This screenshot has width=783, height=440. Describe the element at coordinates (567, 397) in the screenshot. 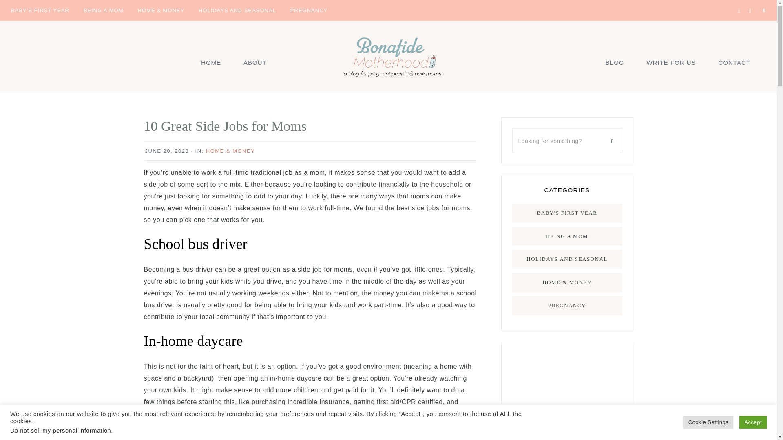

I see `Advertisement` at that location.